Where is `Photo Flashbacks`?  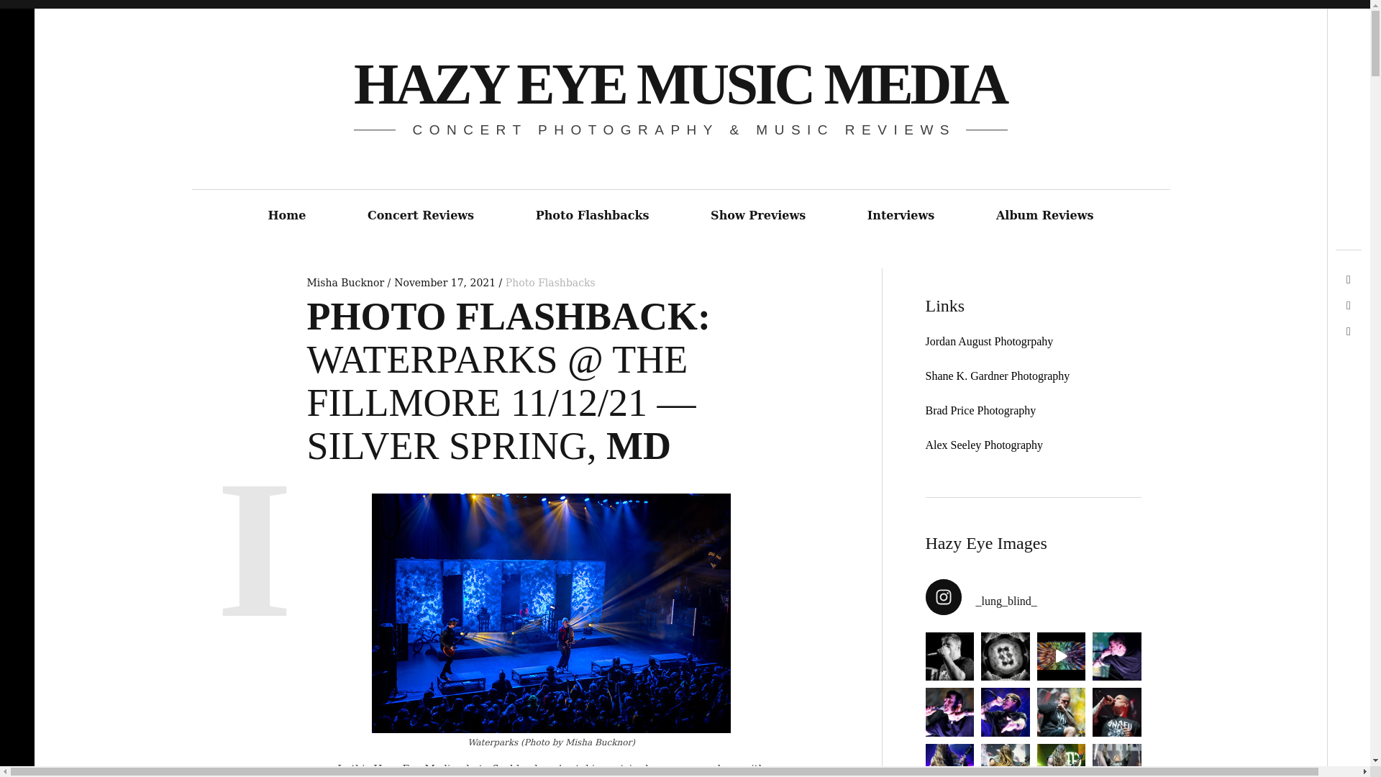 Photo Flashbacks is located at coordinates (592, 216).